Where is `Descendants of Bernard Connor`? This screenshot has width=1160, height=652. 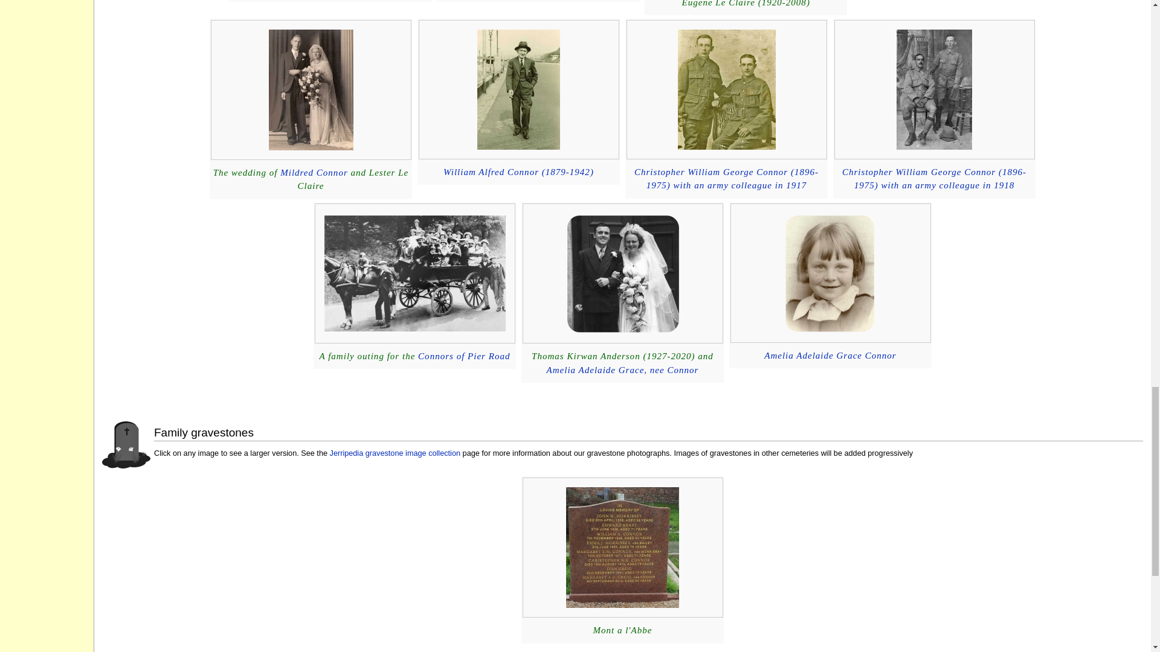 Descendants of Bernard Connor is located at coordinates (726, 179).